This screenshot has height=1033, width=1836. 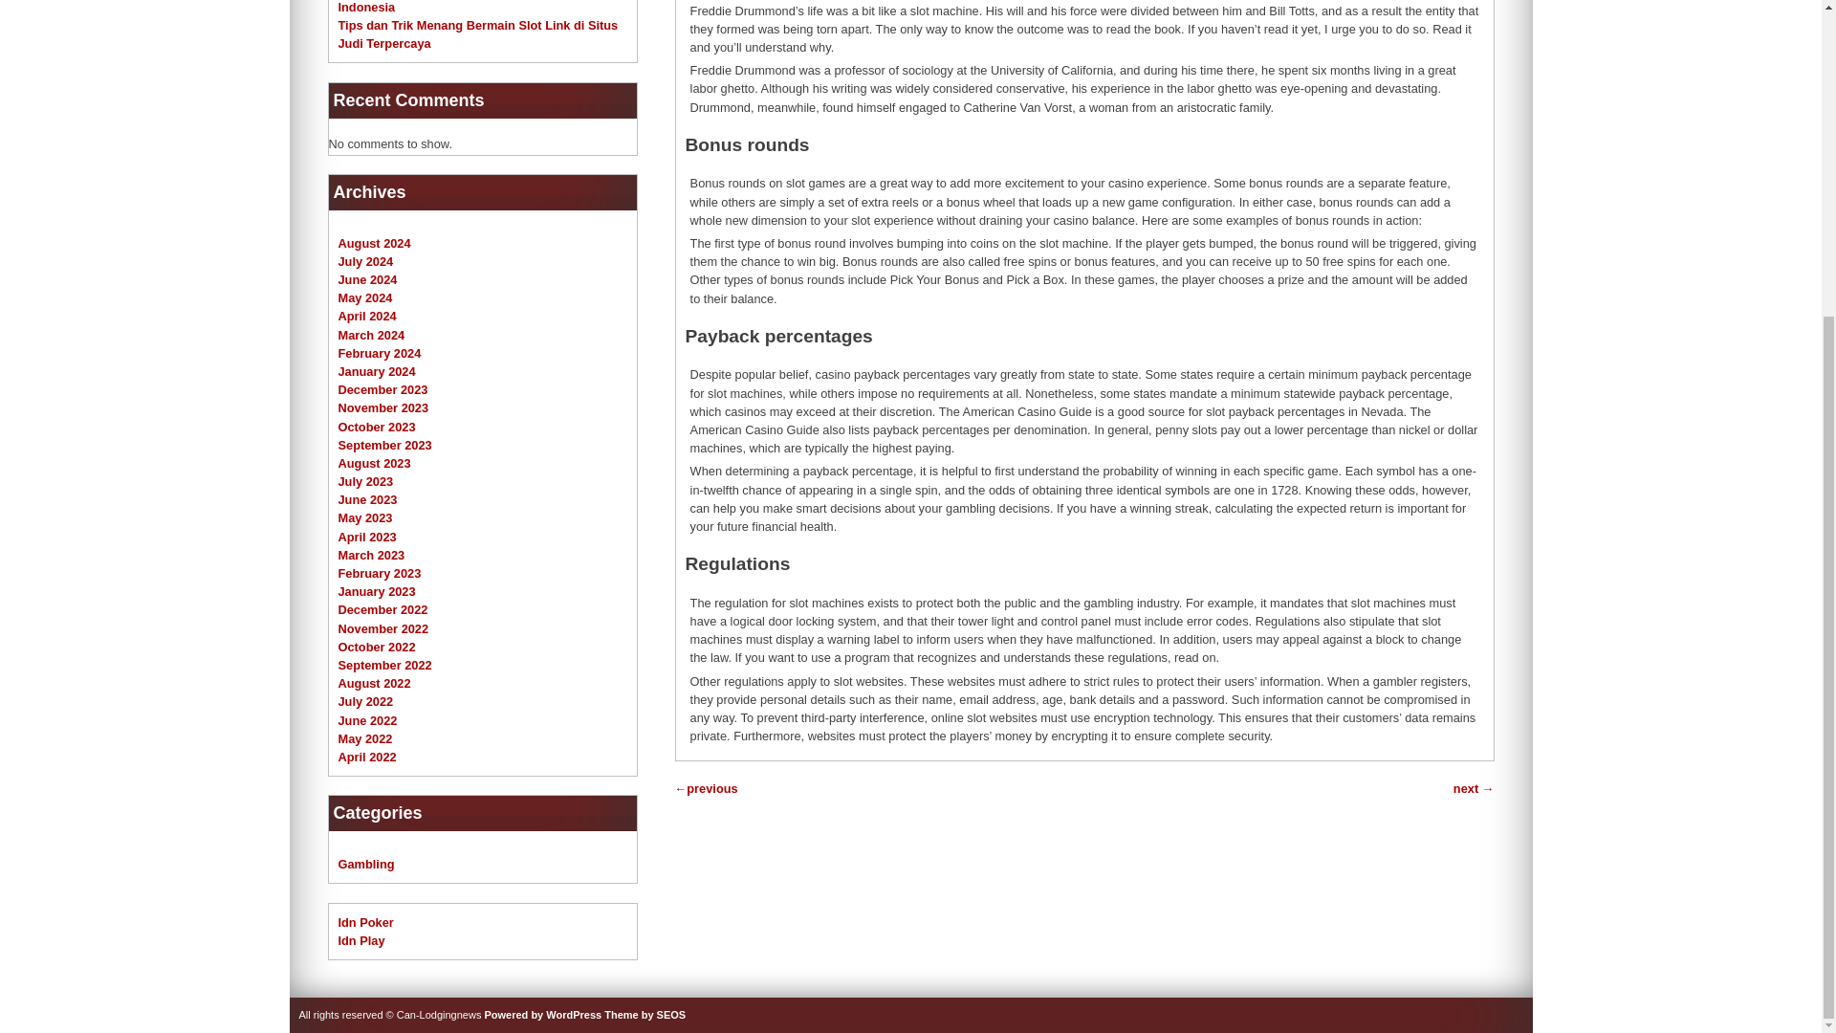 I want to click on February 2023, so click(x=380, y=572).